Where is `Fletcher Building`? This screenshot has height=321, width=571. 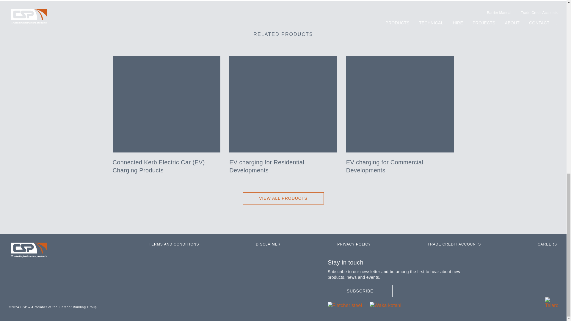
Fletcher Building is located at coordinates (345, 305).